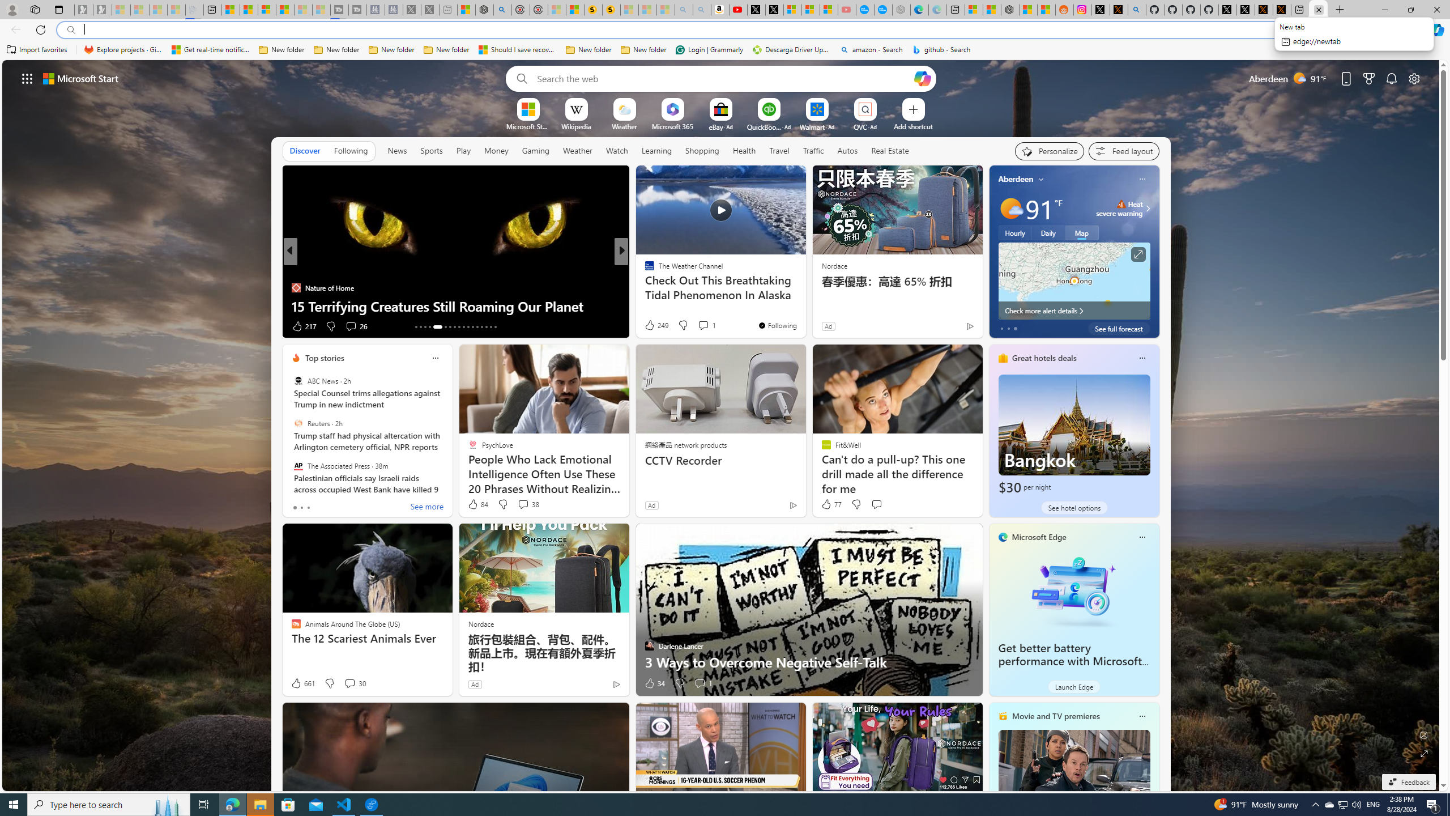  Describe the element at coordinates (70, 30) in the screenshot. I see `Search icon` at that location.